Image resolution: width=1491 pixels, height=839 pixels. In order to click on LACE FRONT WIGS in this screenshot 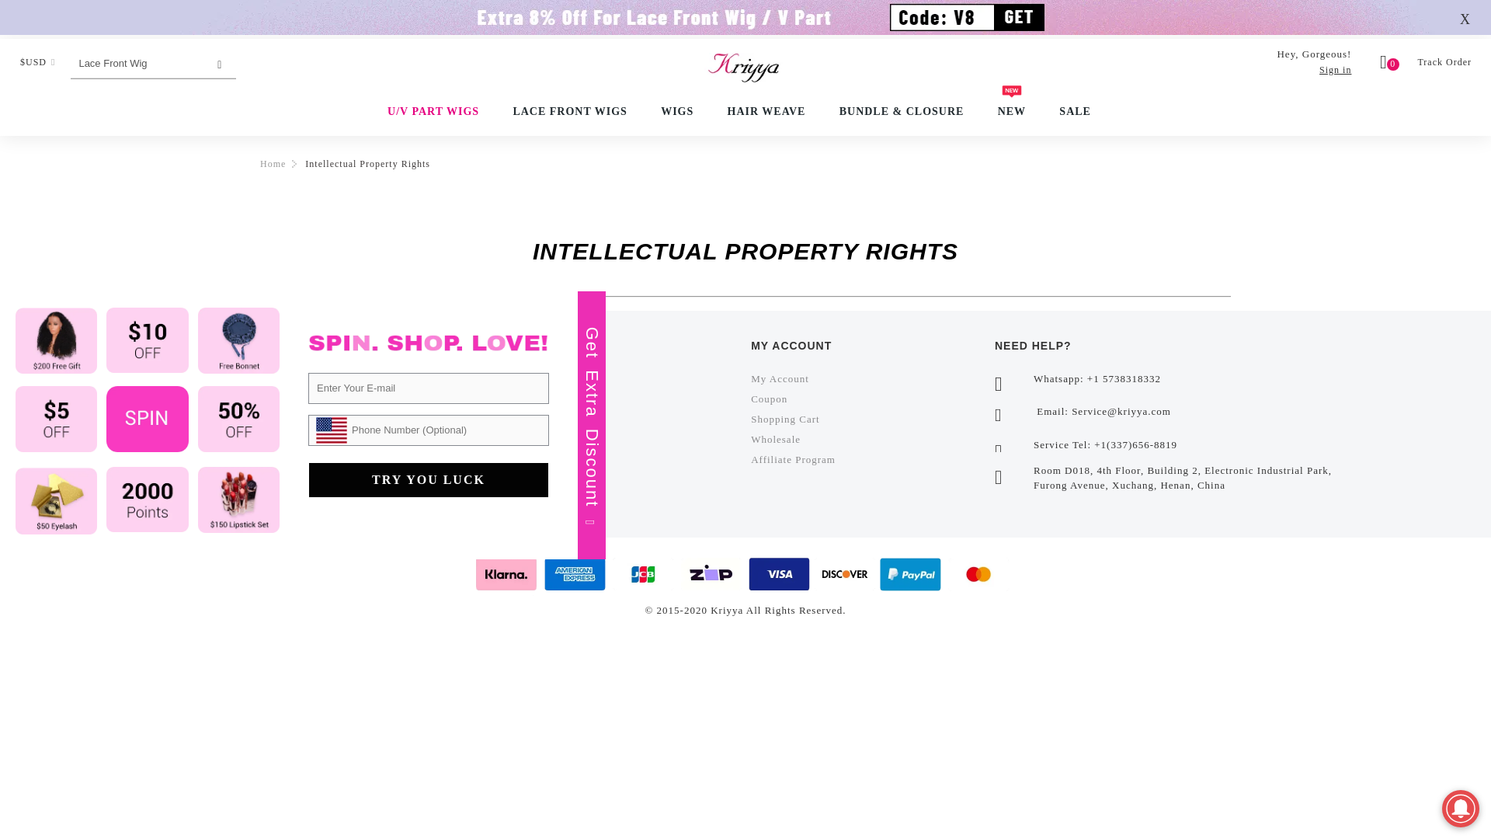, I will do `click(570, 112)`.